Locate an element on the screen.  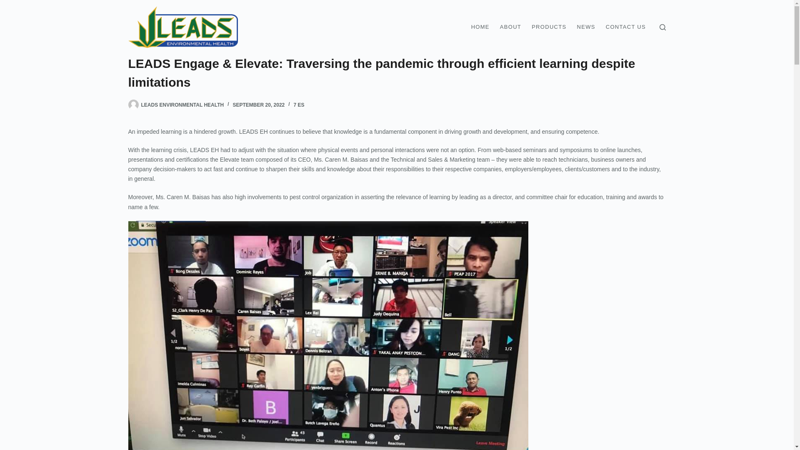
LEADS ENVIRONMENTAL HEALTH is located at coordinates (182, 105).